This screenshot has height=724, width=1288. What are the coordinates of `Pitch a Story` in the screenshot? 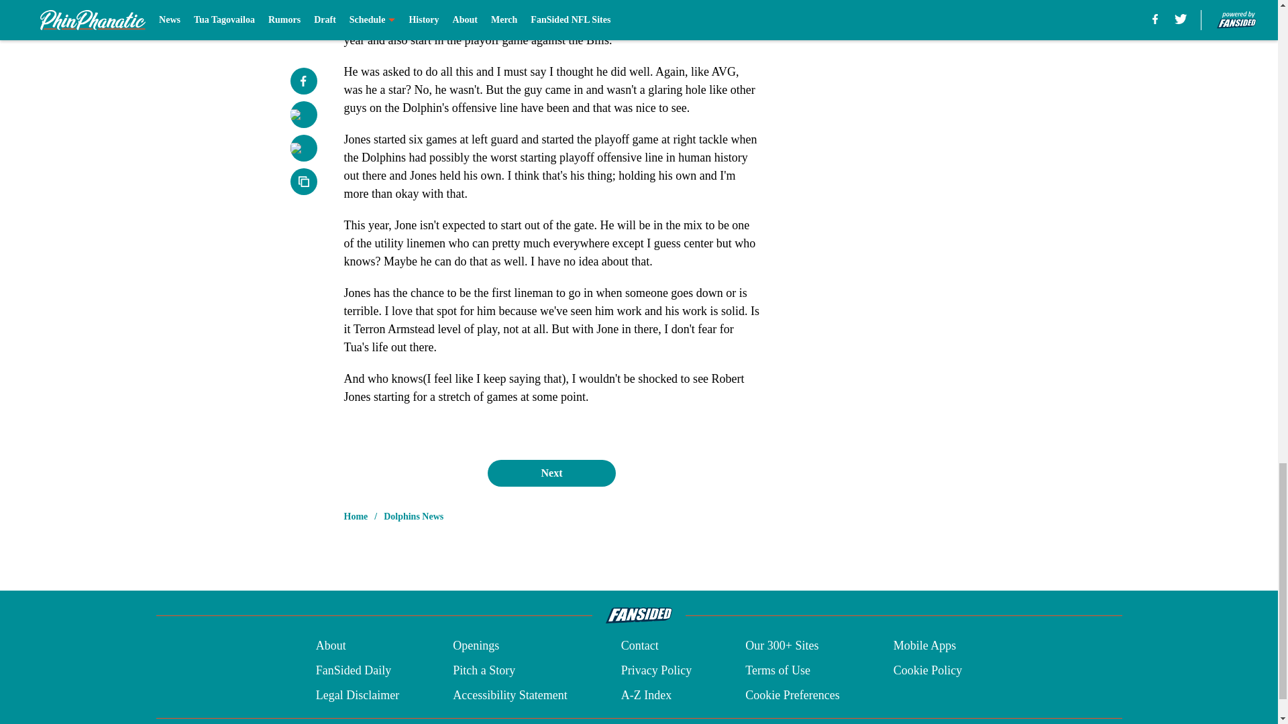 It's located at (484, 670).